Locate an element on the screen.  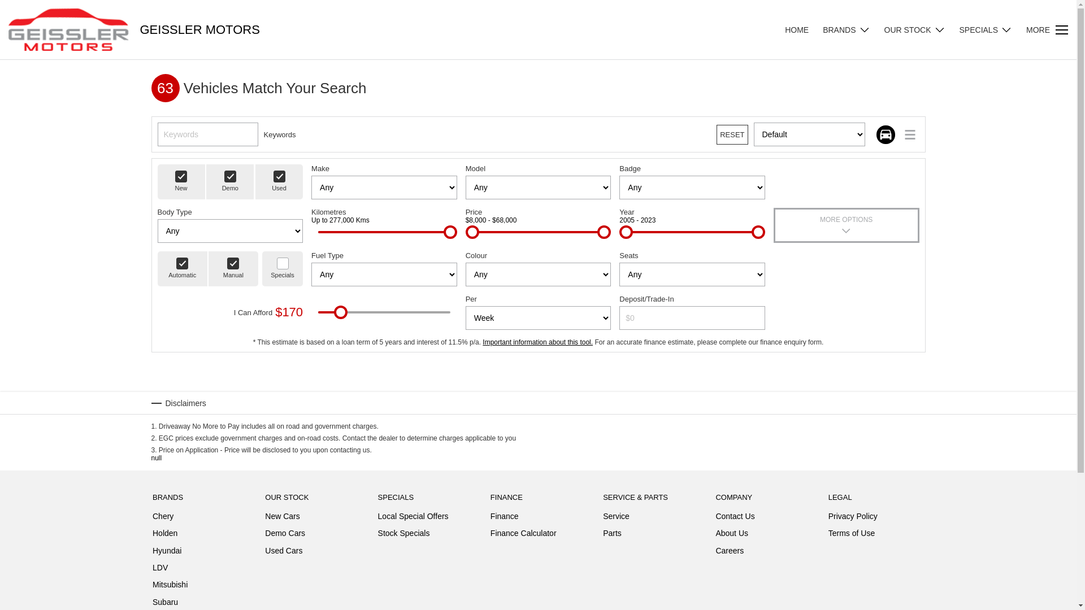
Holden is located at coordinates (165, 535).